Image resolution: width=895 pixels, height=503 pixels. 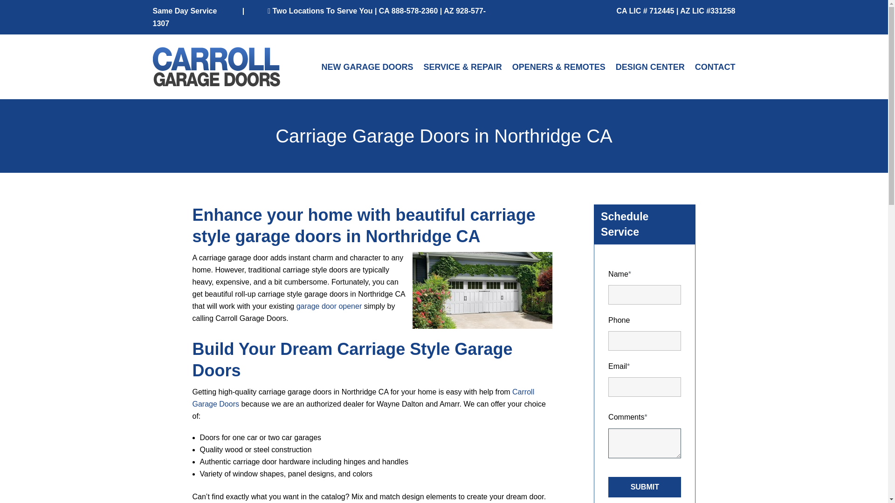 I want to click on CONTACT, so click(x=715, y=67).